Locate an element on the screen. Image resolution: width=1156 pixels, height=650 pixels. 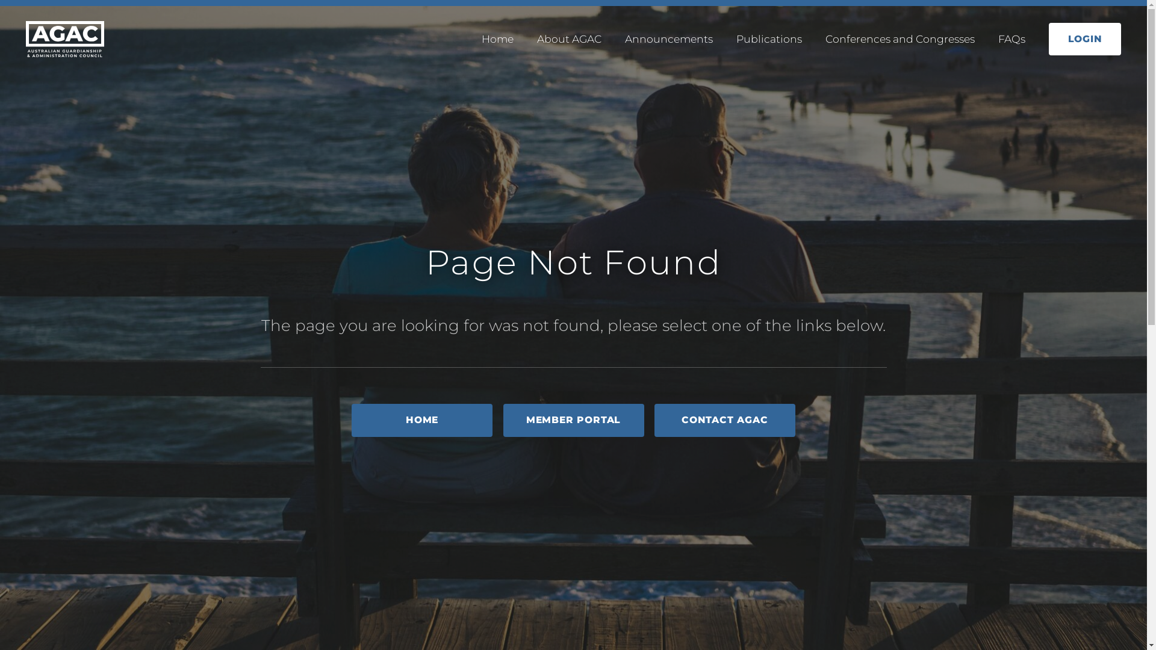
FAQs is located at coordinates (1011, 39).